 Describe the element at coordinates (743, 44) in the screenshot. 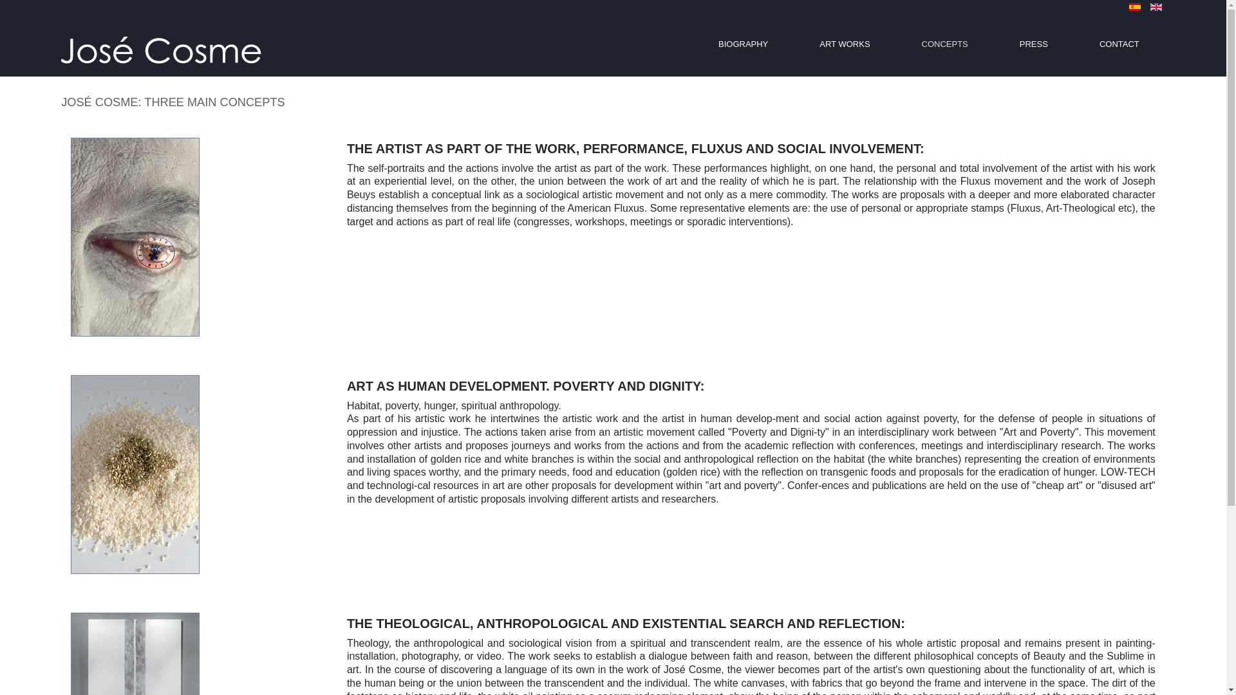

I see `BIOGRAPHY` at that location.